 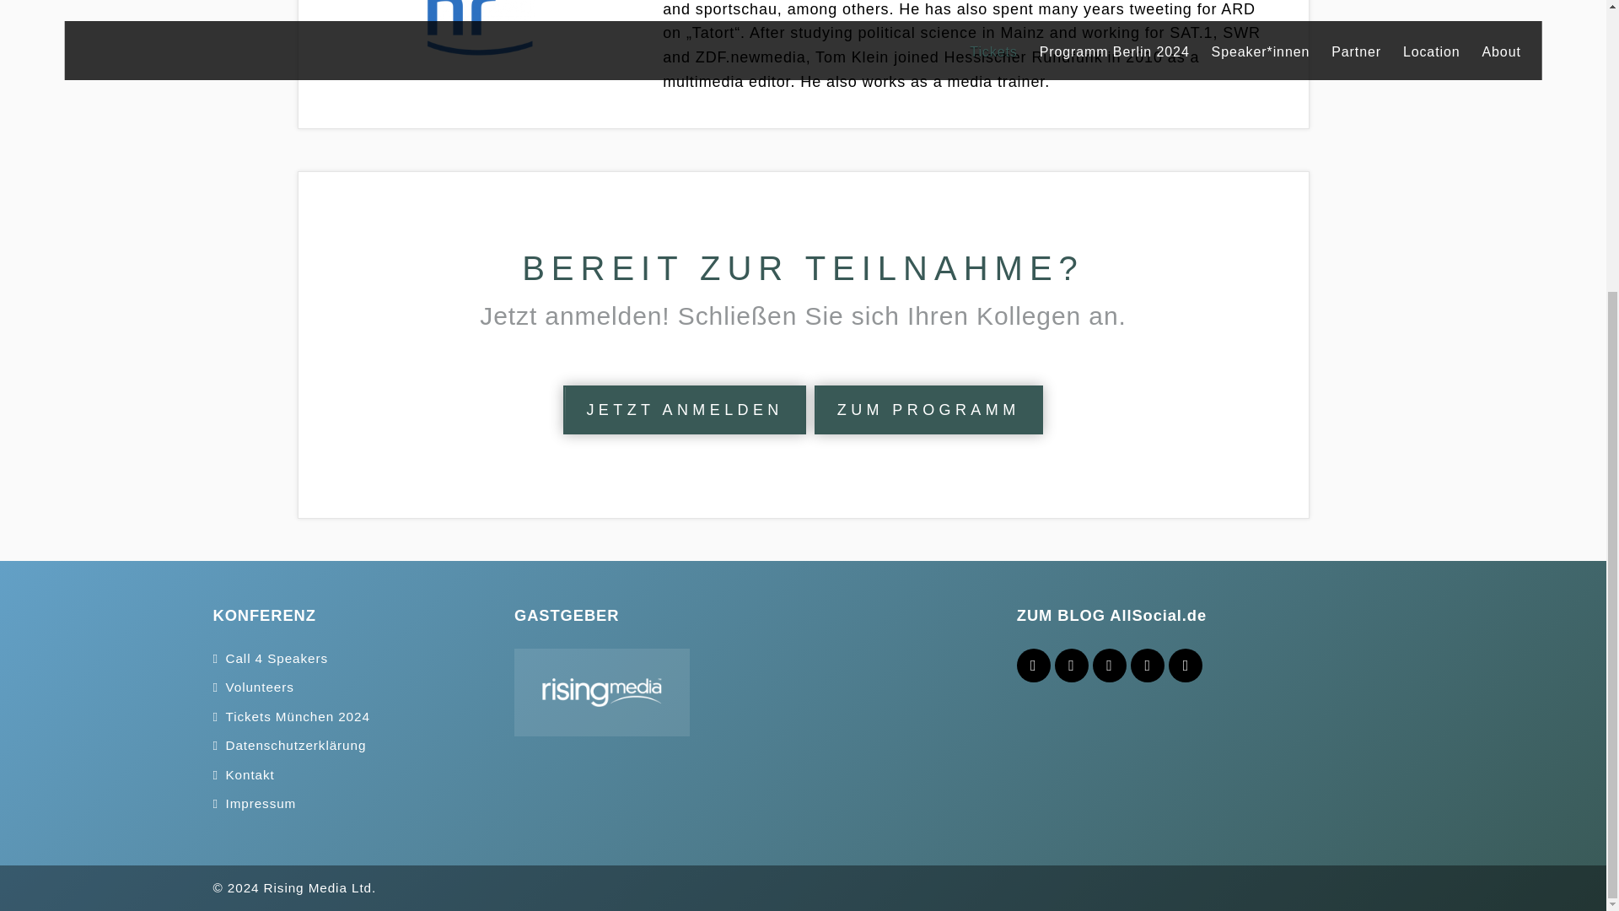 I want to click on Volunteers, so click(x=260, y=687).